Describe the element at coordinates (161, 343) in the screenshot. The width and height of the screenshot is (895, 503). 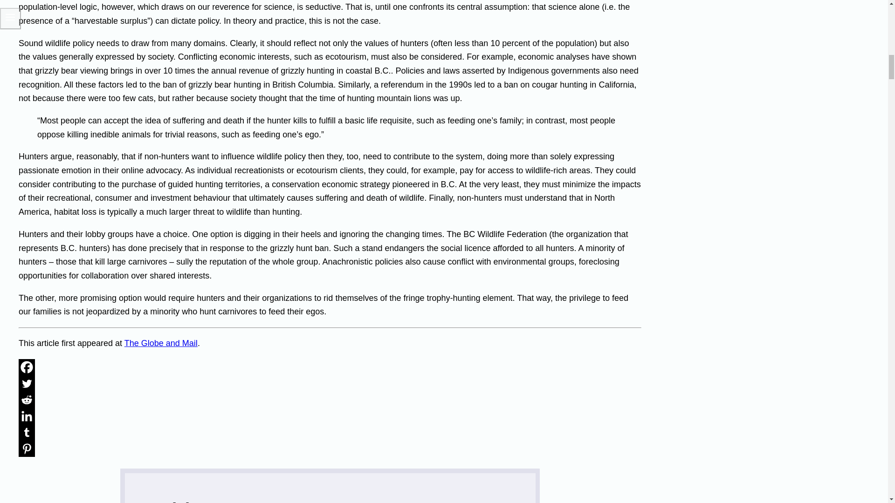
I see `The Globe and Mail` at that location.